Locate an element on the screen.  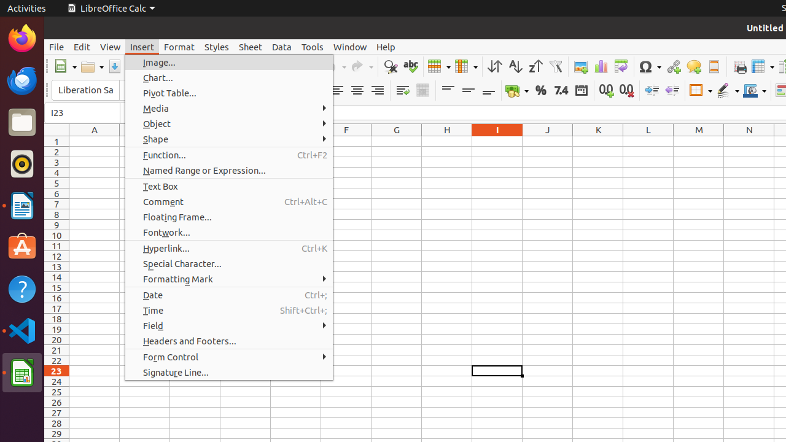
Insert is located at coordinates (142, 47).